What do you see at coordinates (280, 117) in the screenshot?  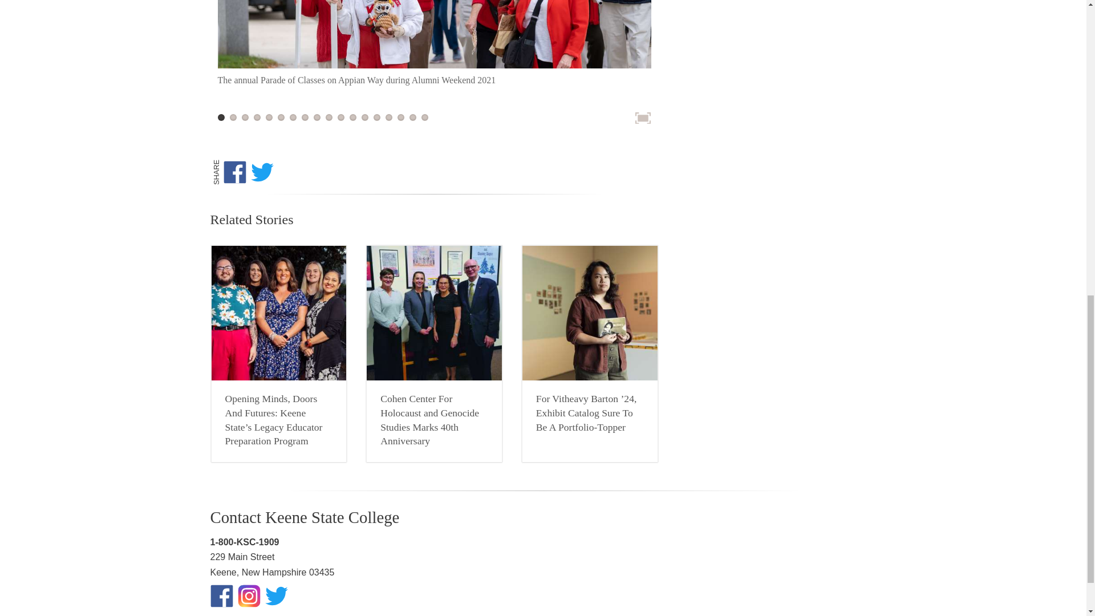 I see `Navigate to slide 6 of 18` at bounding box center [280, 117].